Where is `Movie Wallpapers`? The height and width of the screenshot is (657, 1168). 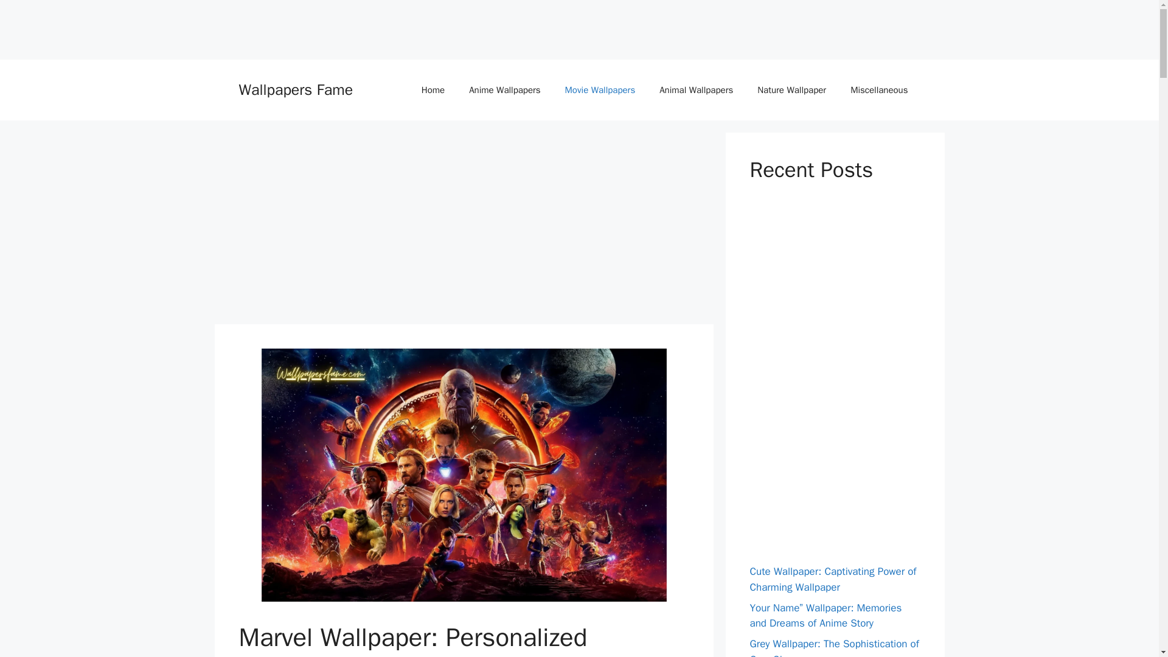
Movie Wallpapers is located at coordinates (600, 90).